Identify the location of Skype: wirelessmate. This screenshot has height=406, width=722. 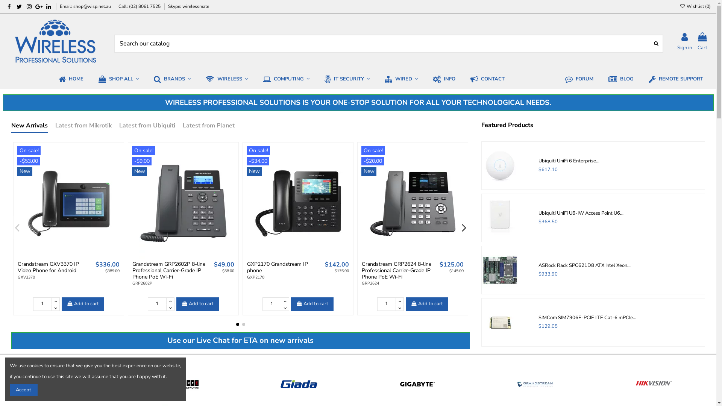
(189, 6).